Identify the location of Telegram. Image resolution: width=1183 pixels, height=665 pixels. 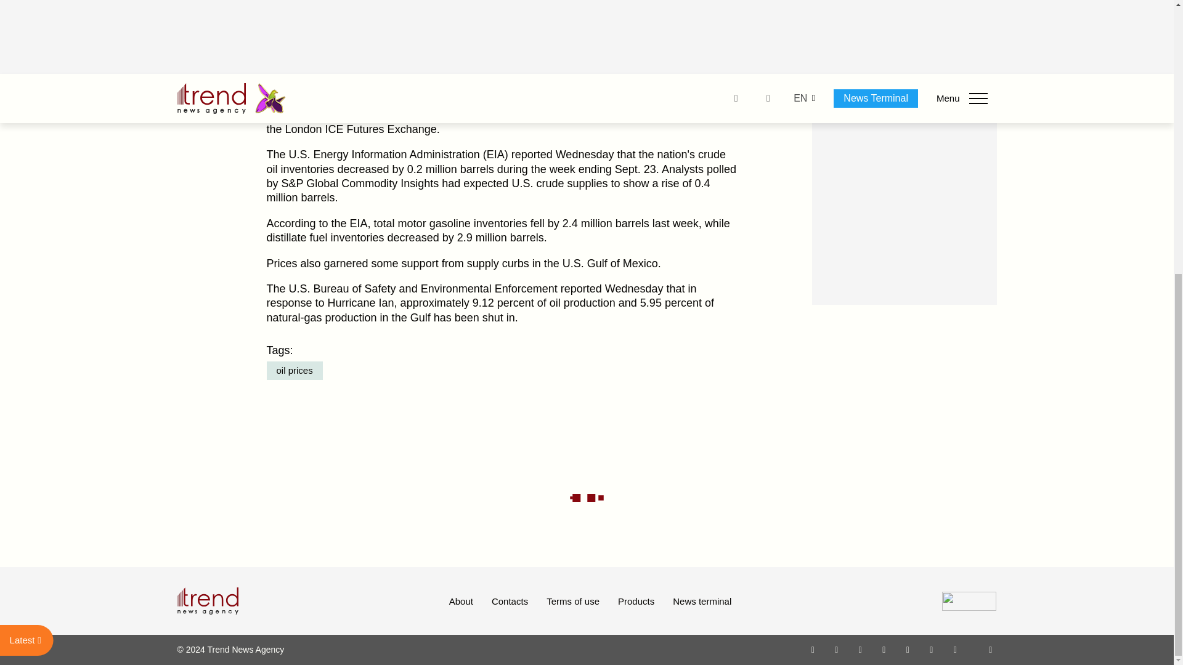
(908, 649).